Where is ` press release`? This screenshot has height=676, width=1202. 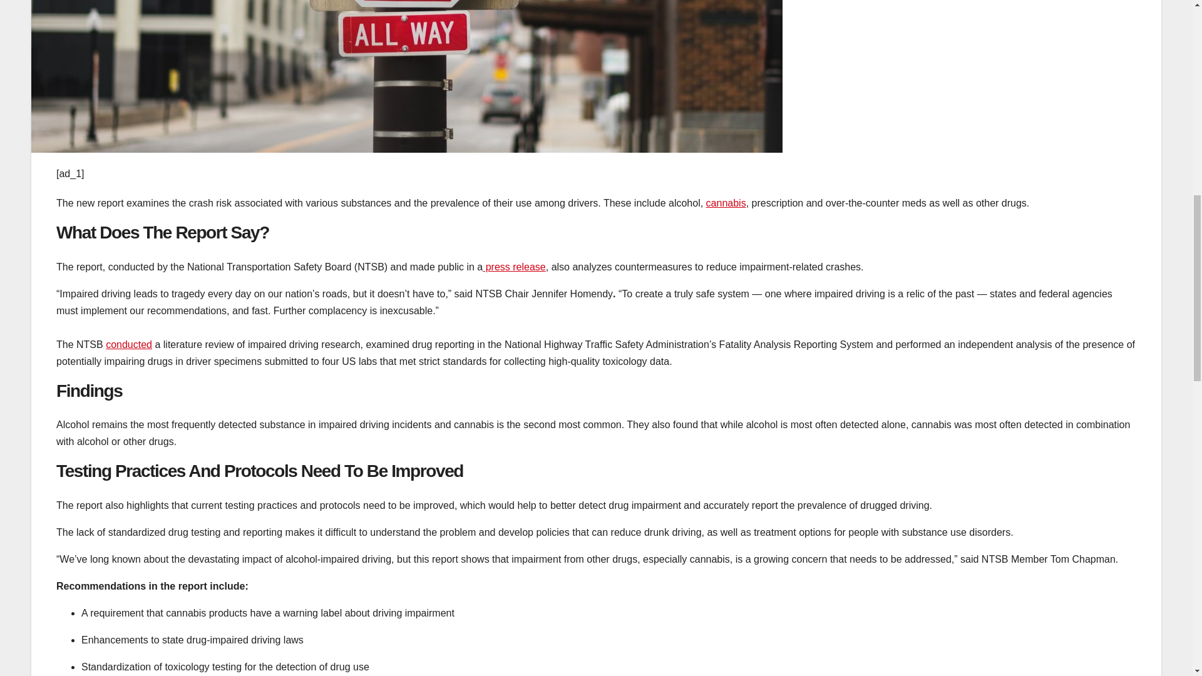
 press release is located at coordinates (514, 267).